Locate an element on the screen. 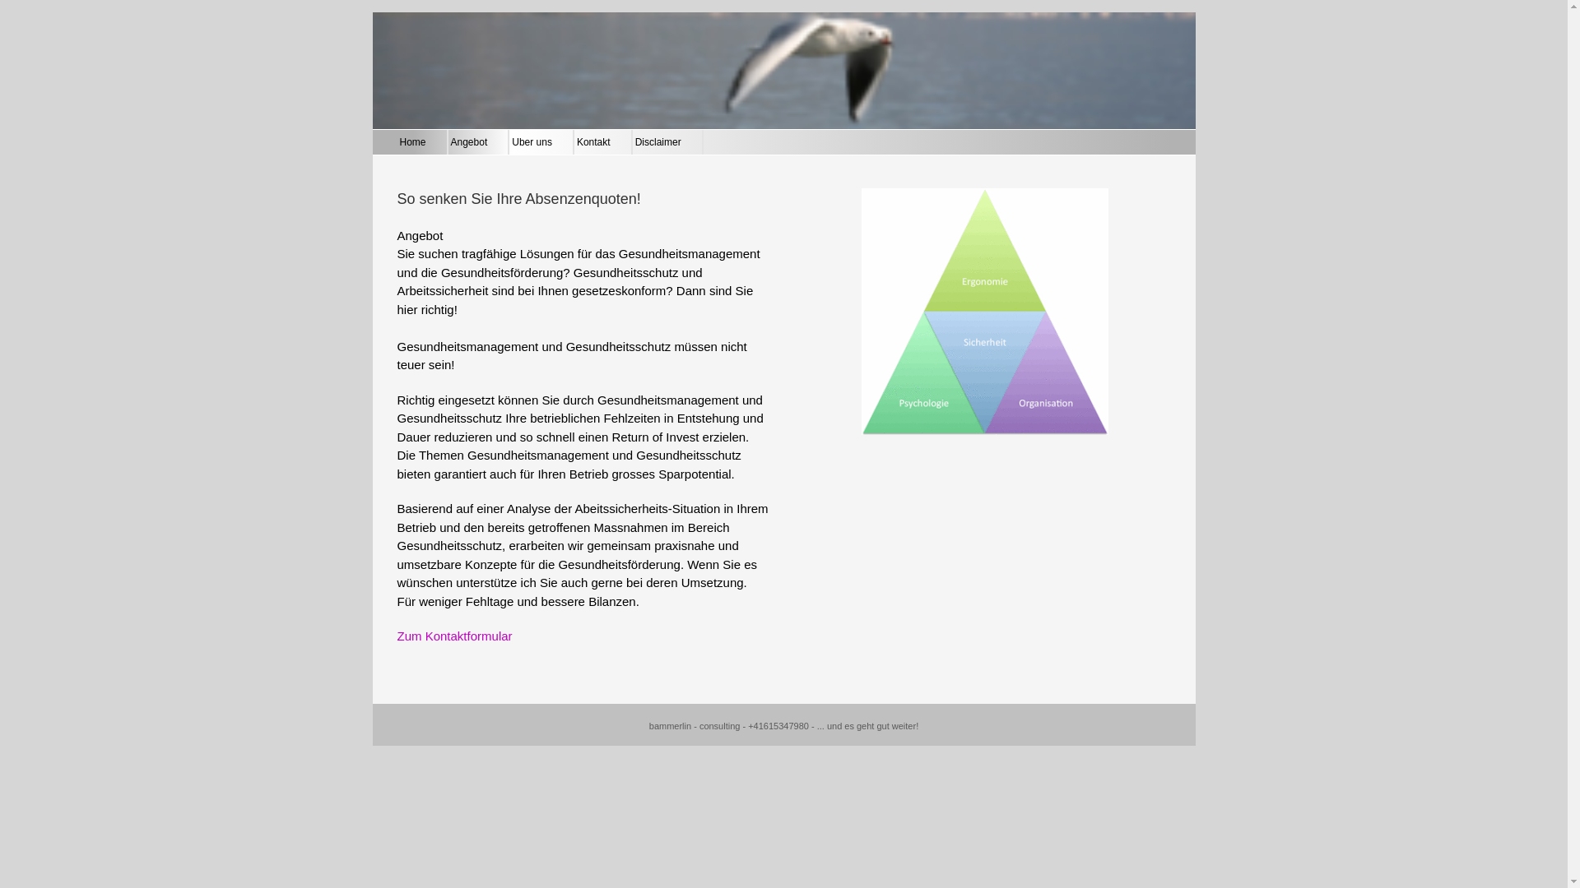  Disclaimer is located at coordinates (658, 142).